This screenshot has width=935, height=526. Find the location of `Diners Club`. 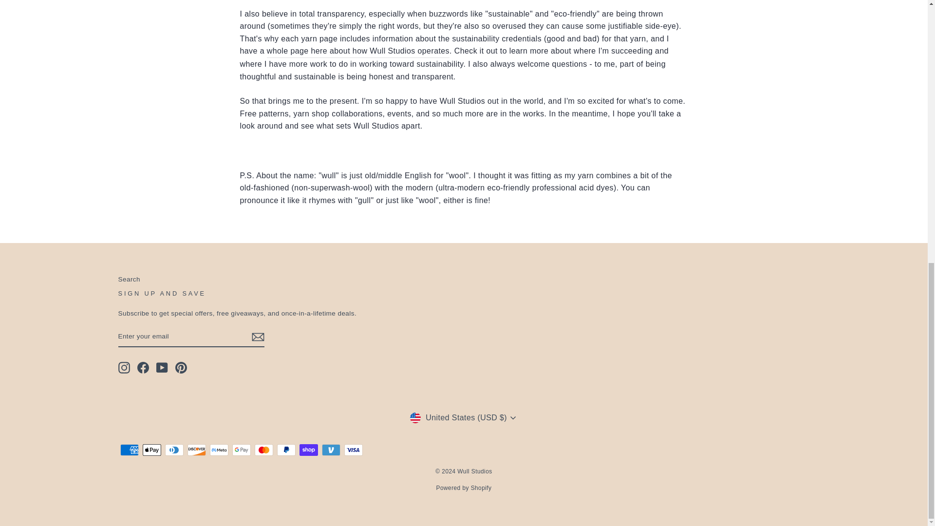

Diners Club is located at coordinates (173, 450).